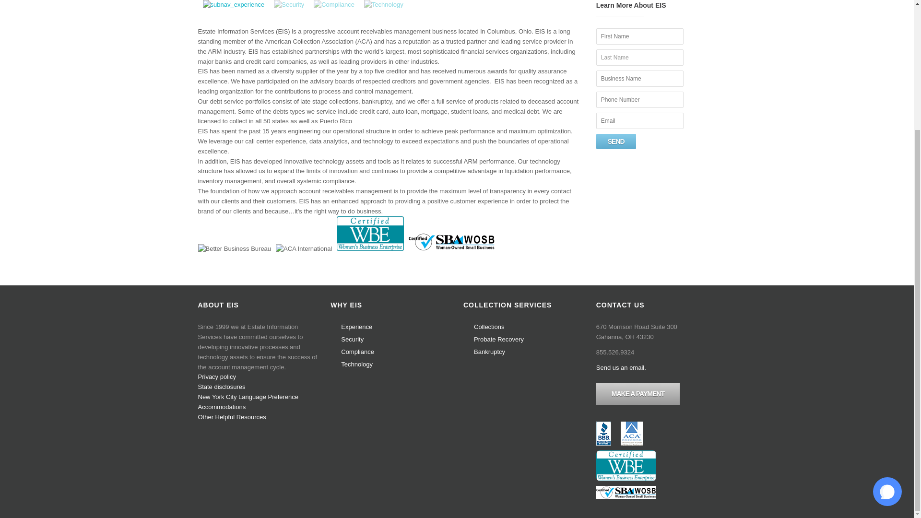  What do you see at coordinates (489, 327) in the screenshot?
I see `Collections` at bounding box center [489, 327].